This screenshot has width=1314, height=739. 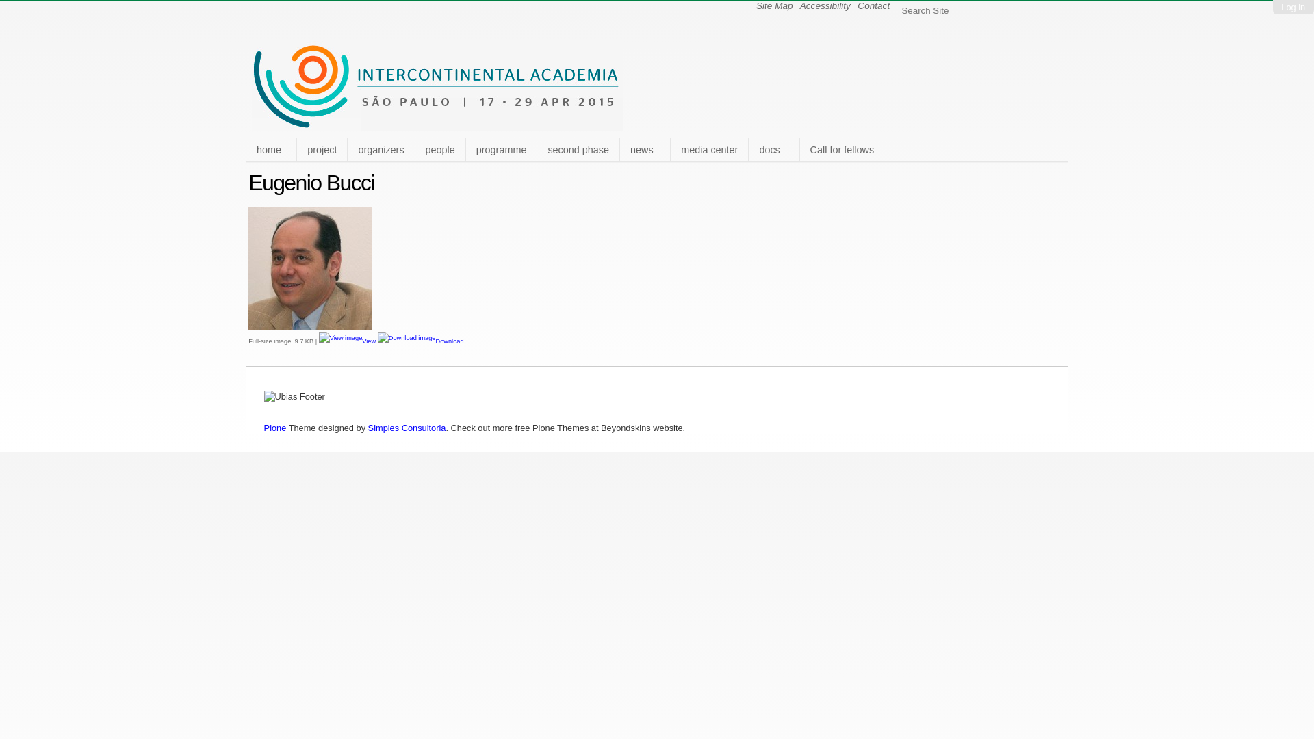 I want to click on Search, so click(x=1055, y=10).